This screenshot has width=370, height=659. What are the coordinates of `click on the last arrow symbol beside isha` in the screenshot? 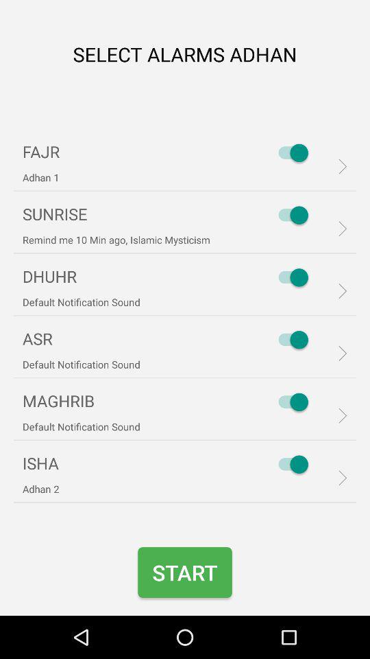 It's located at (338, 478).